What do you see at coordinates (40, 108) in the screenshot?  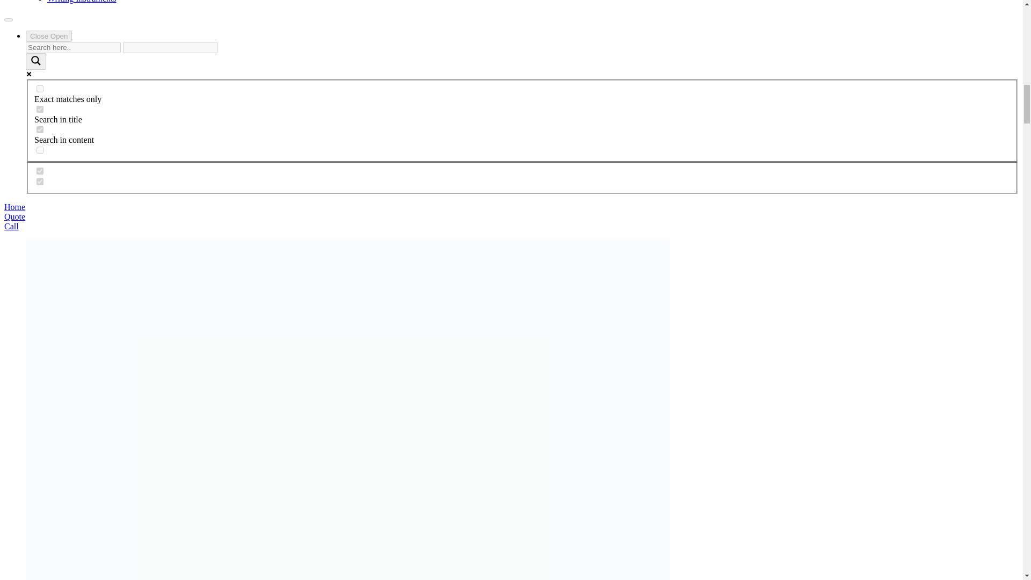 I see `title` at bounding box center [40, 108].